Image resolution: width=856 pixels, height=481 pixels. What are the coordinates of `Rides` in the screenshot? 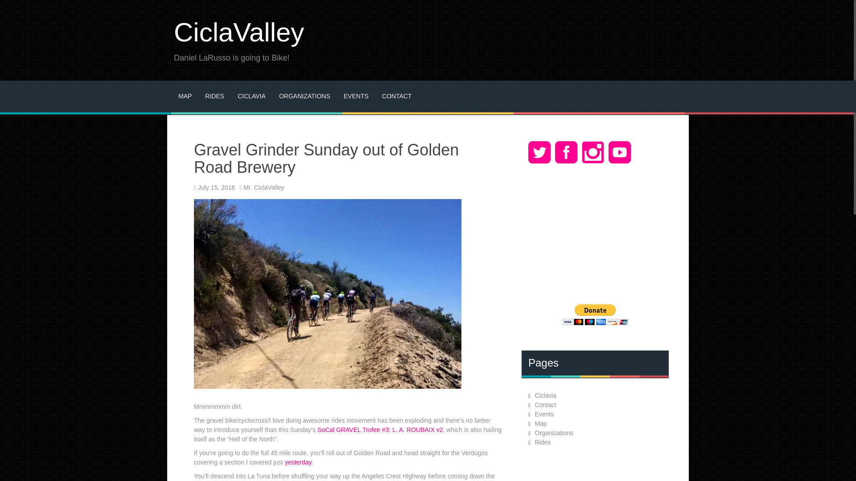 It's located at (542, 442).